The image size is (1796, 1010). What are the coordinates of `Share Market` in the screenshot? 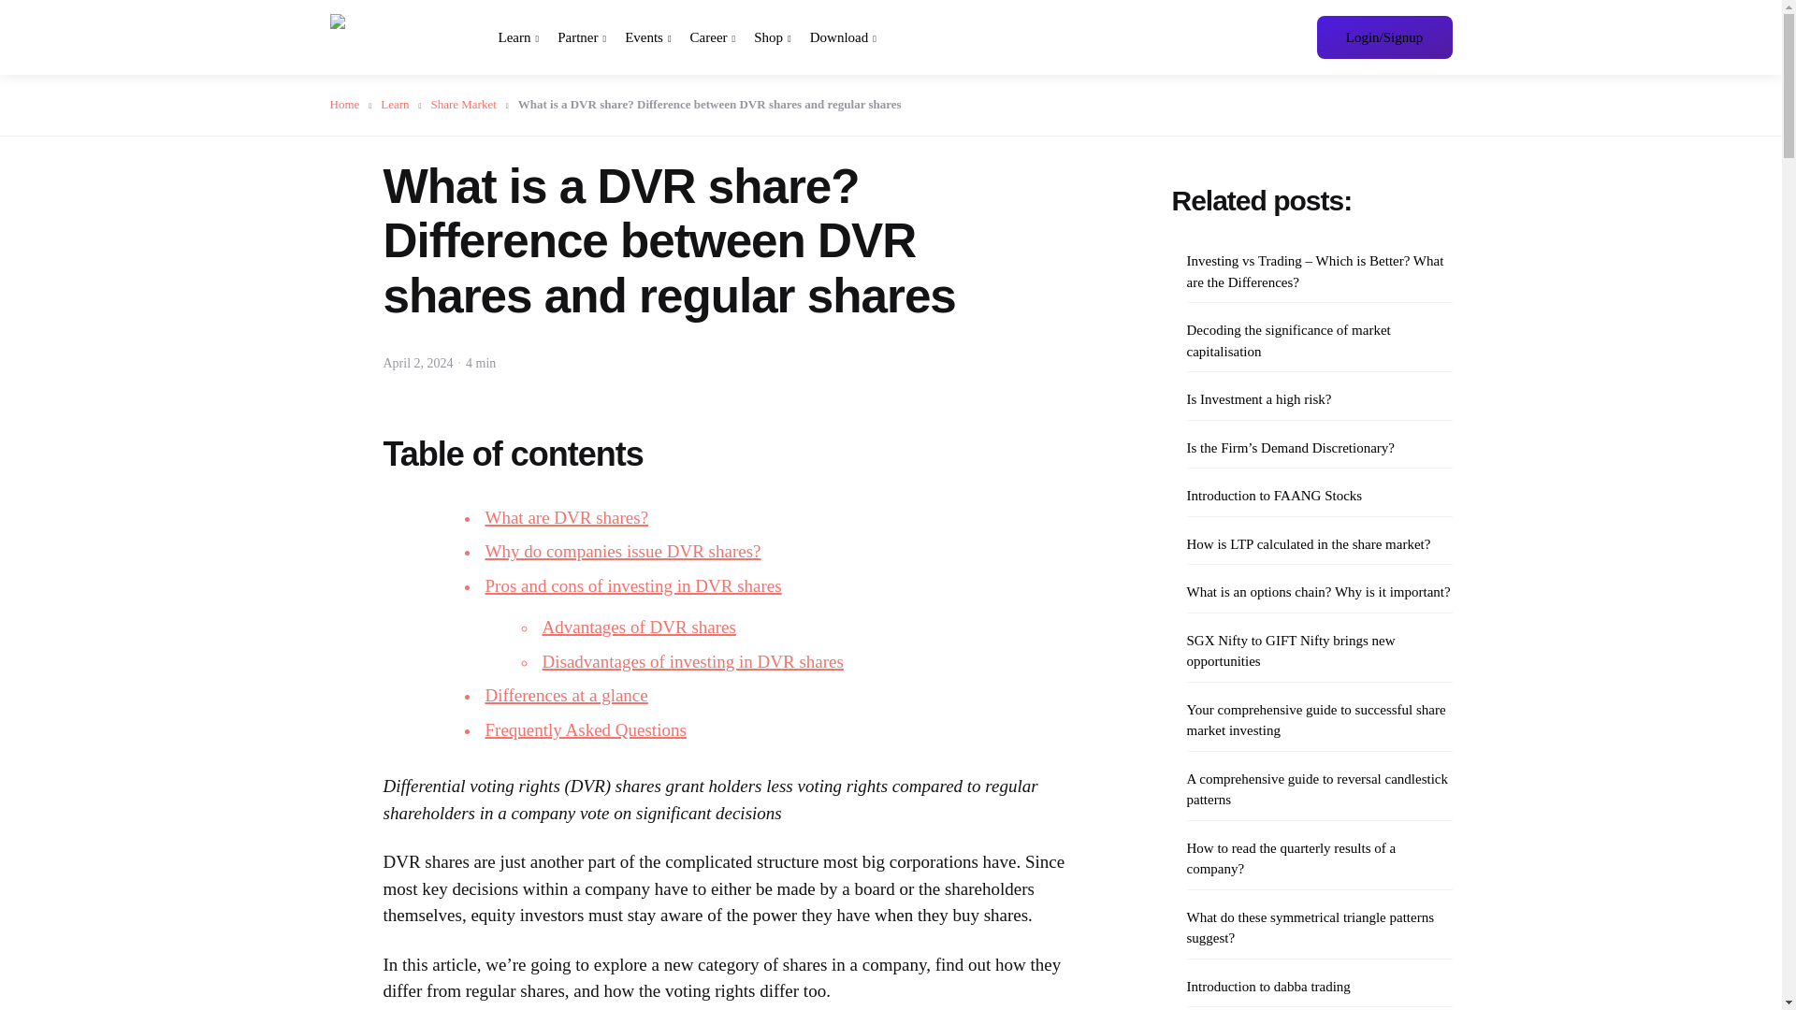 It's located at (470, 103).